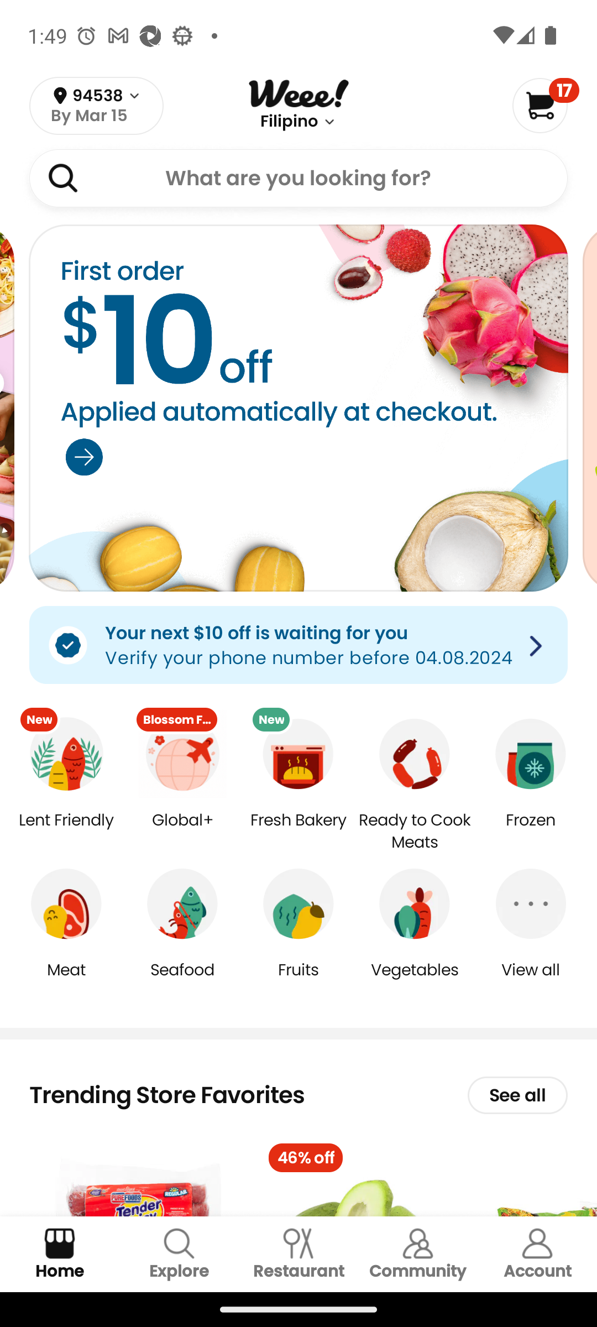 The image size is (597, 1327). What do you see at coordinates (298, 1254) in the screenshot?
I see `Restaurant` at bounding box center [298, 1254].